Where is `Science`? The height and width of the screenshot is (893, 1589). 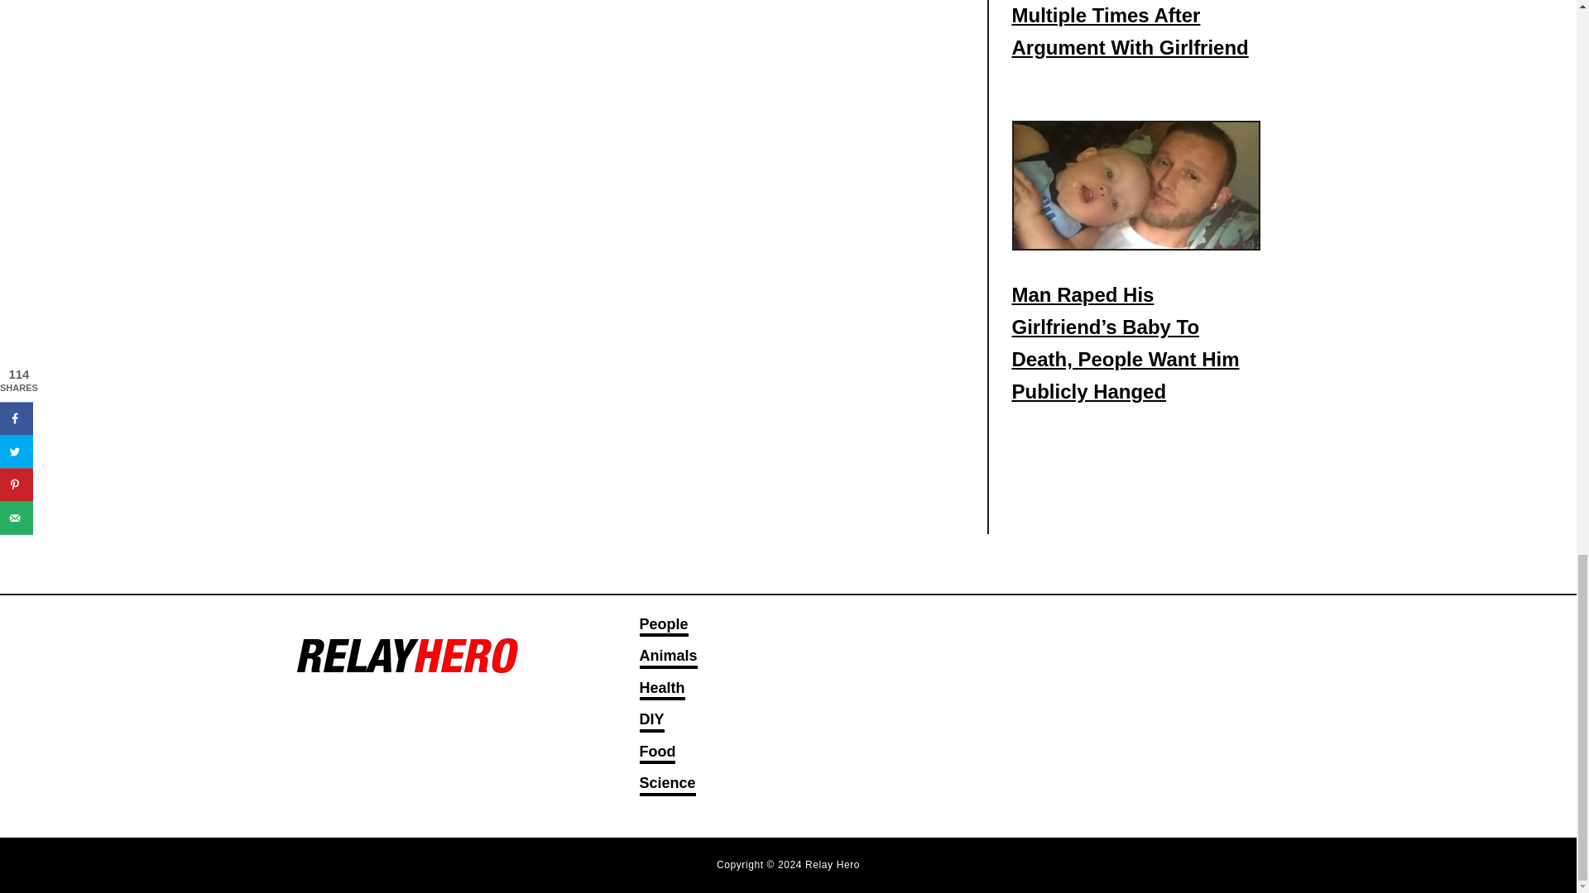 Science is located at coordinates (667, 786).